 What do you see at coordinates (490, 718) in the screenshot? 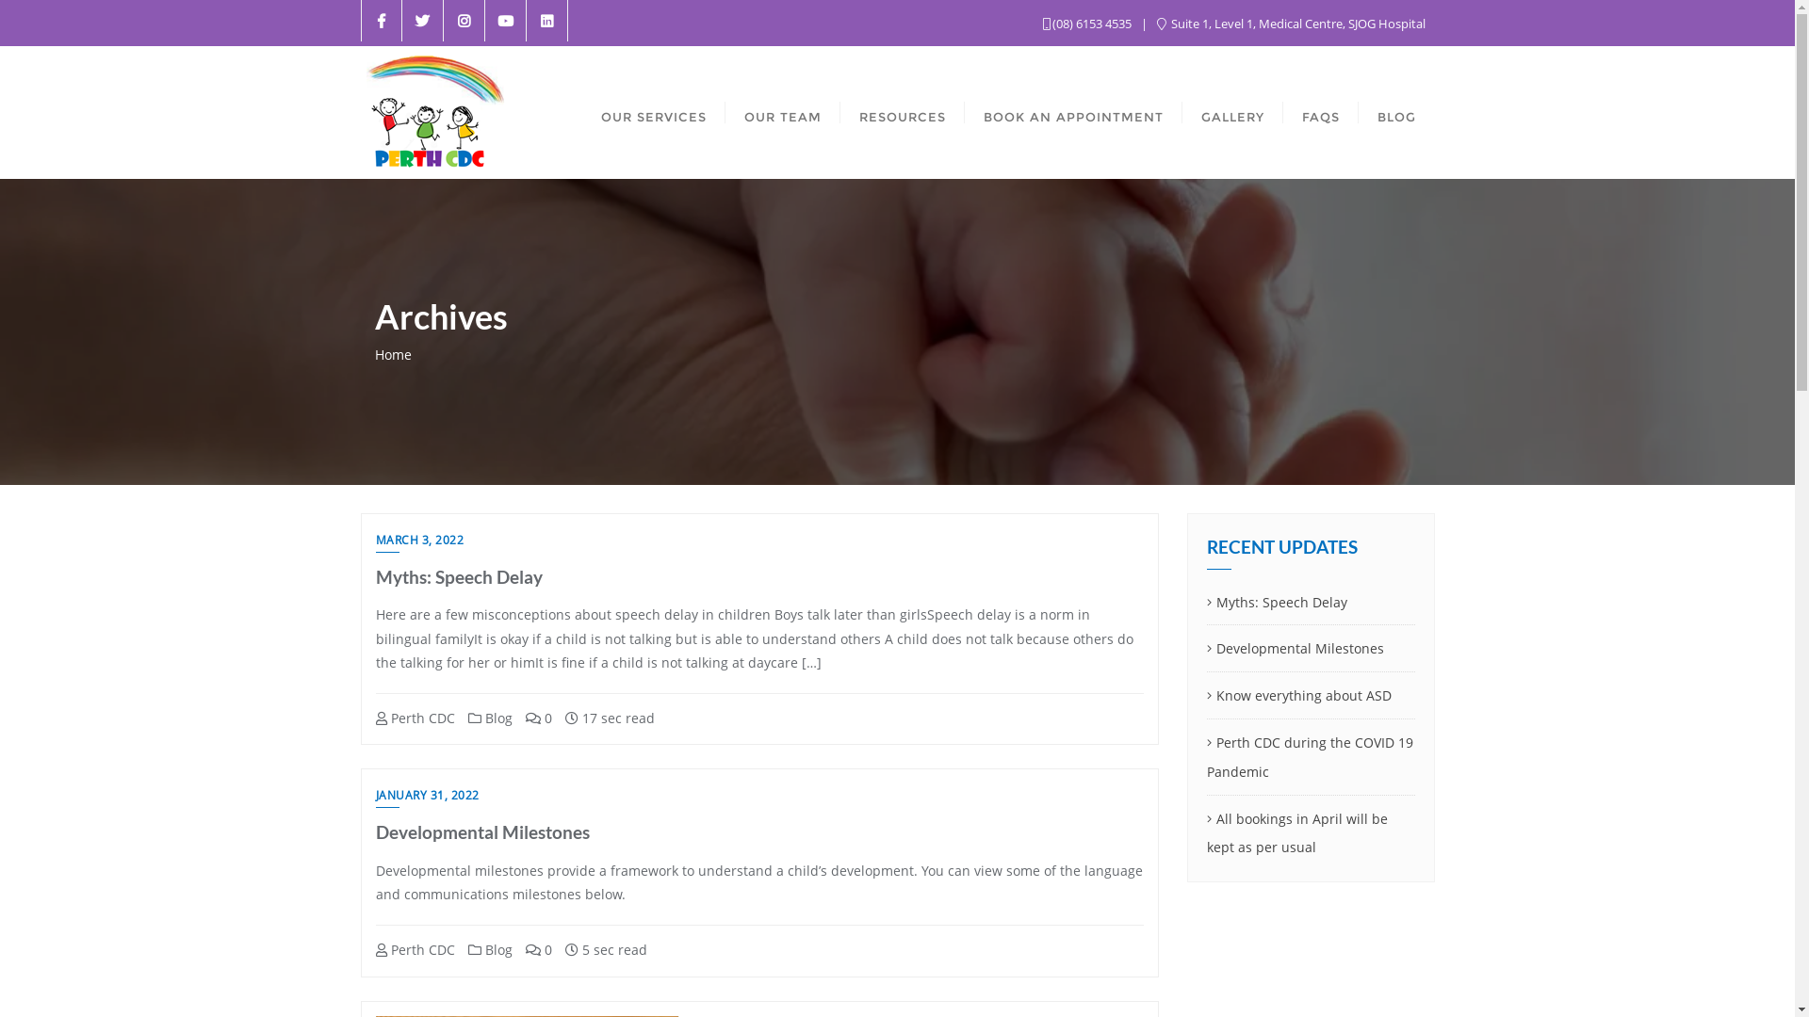
I see `Blog` at bounding box center [490, 718].